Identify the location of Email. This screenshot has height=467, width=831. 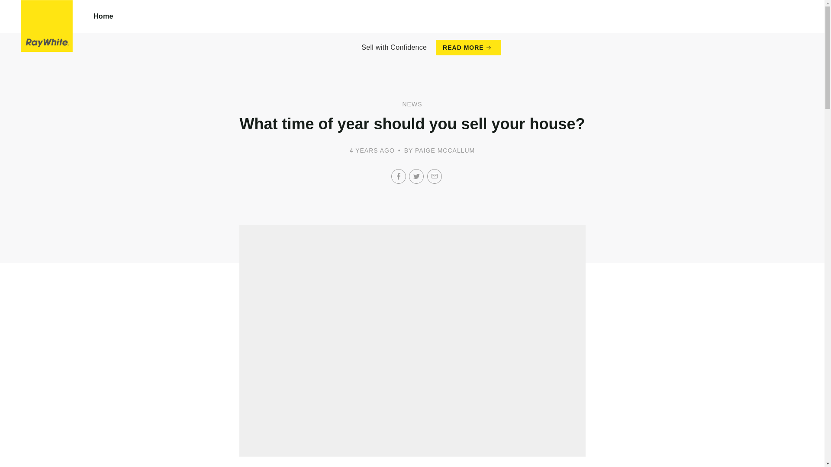
(435, 176).